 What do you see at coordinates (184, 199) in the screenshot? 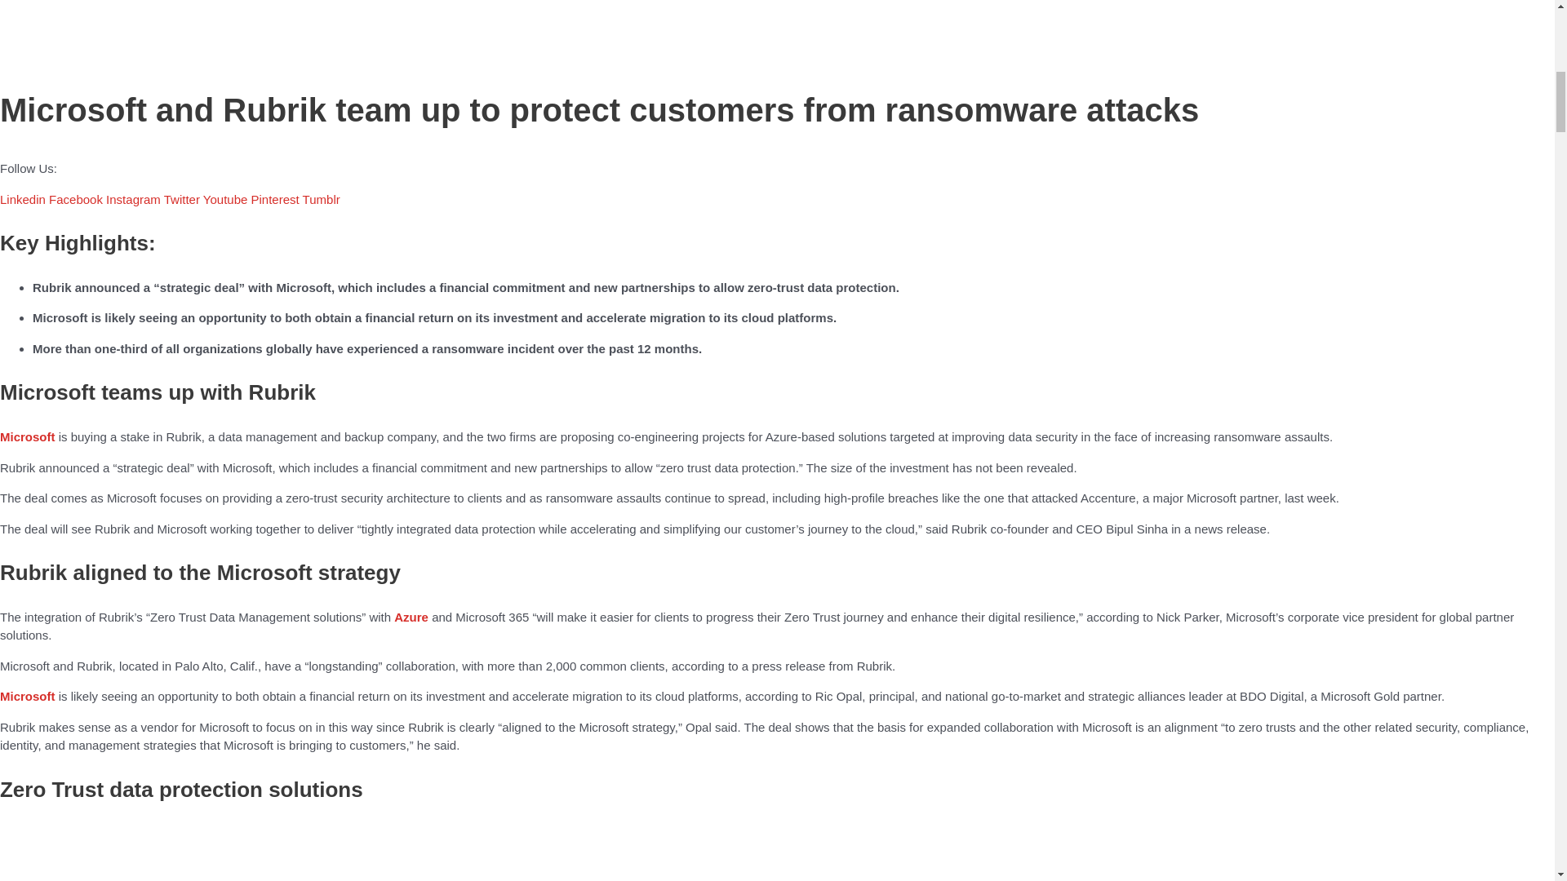
I see `Twitter` at bounding box center [184, 199].